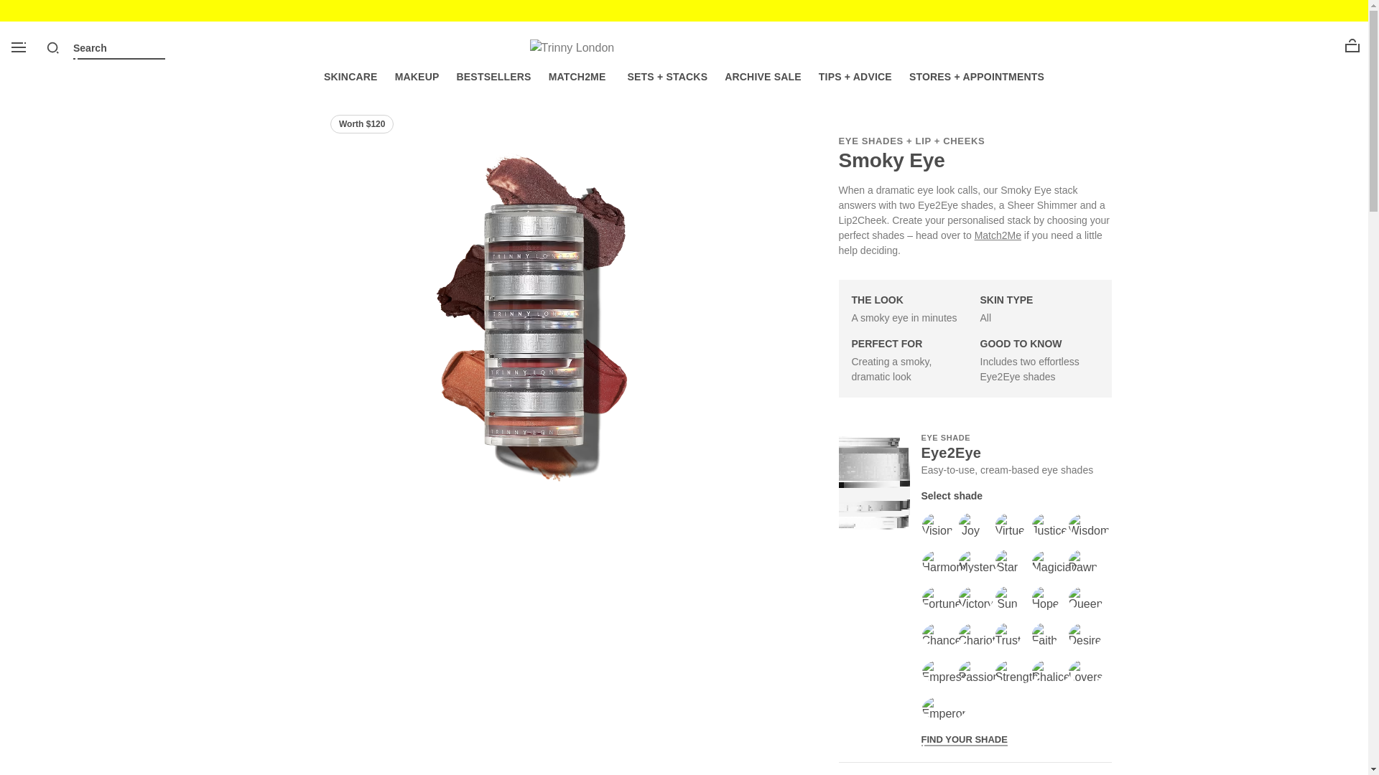 This screenshot has height=775, width=1379. What do you see at coordinates (971, 598) in the screenshot?
I see `Victory` at bounding box center [971, 598].